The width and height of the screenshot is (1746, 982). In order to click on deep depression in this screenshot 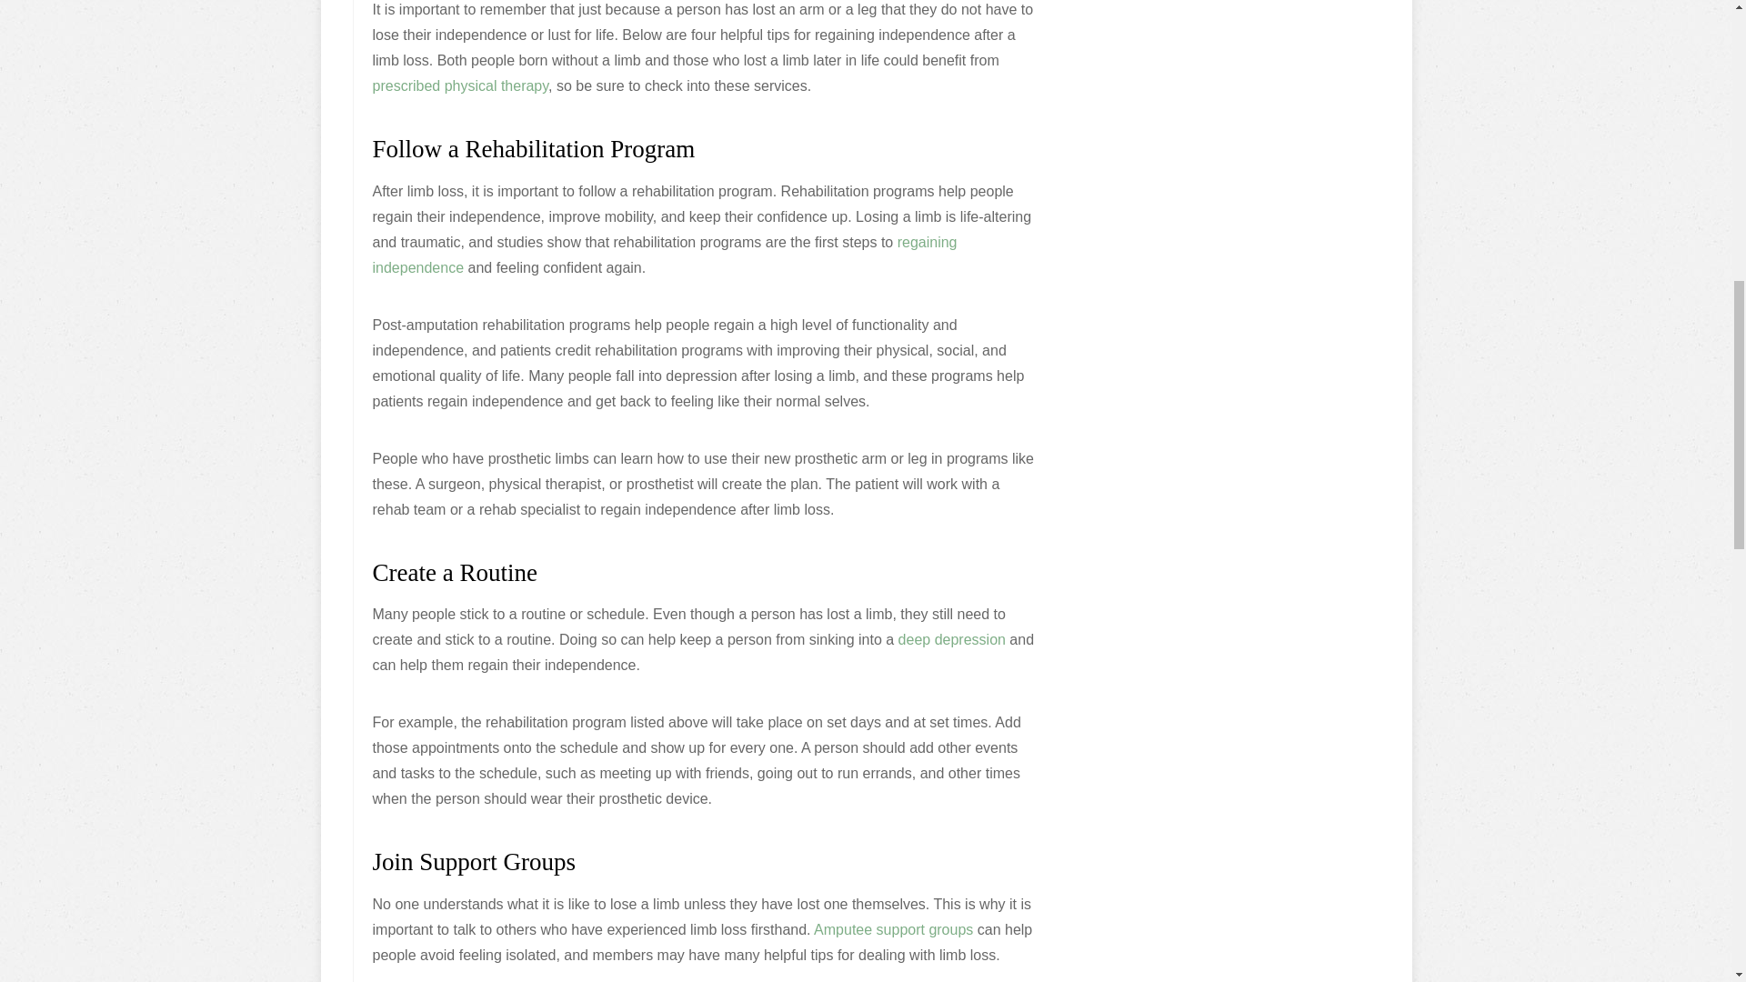, I will do `click(951, 639)`.